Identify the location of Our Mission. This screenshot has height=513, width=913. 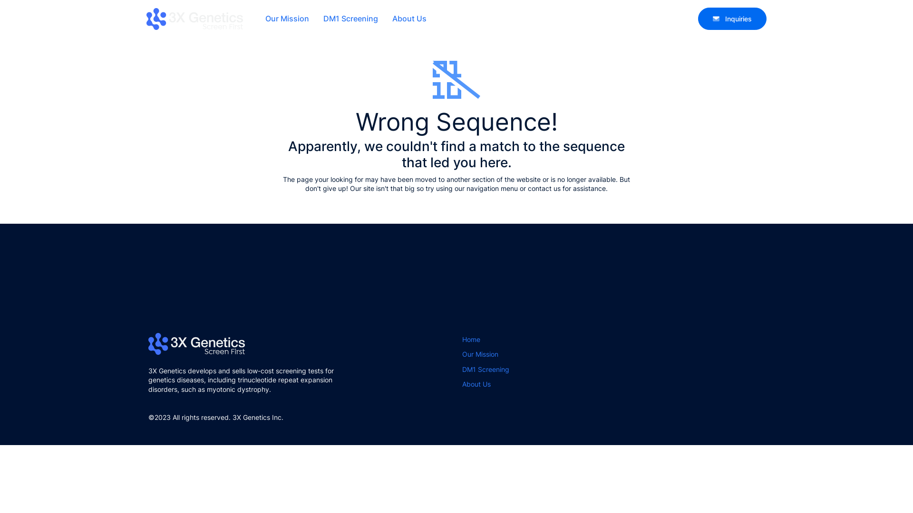
(287, 19).